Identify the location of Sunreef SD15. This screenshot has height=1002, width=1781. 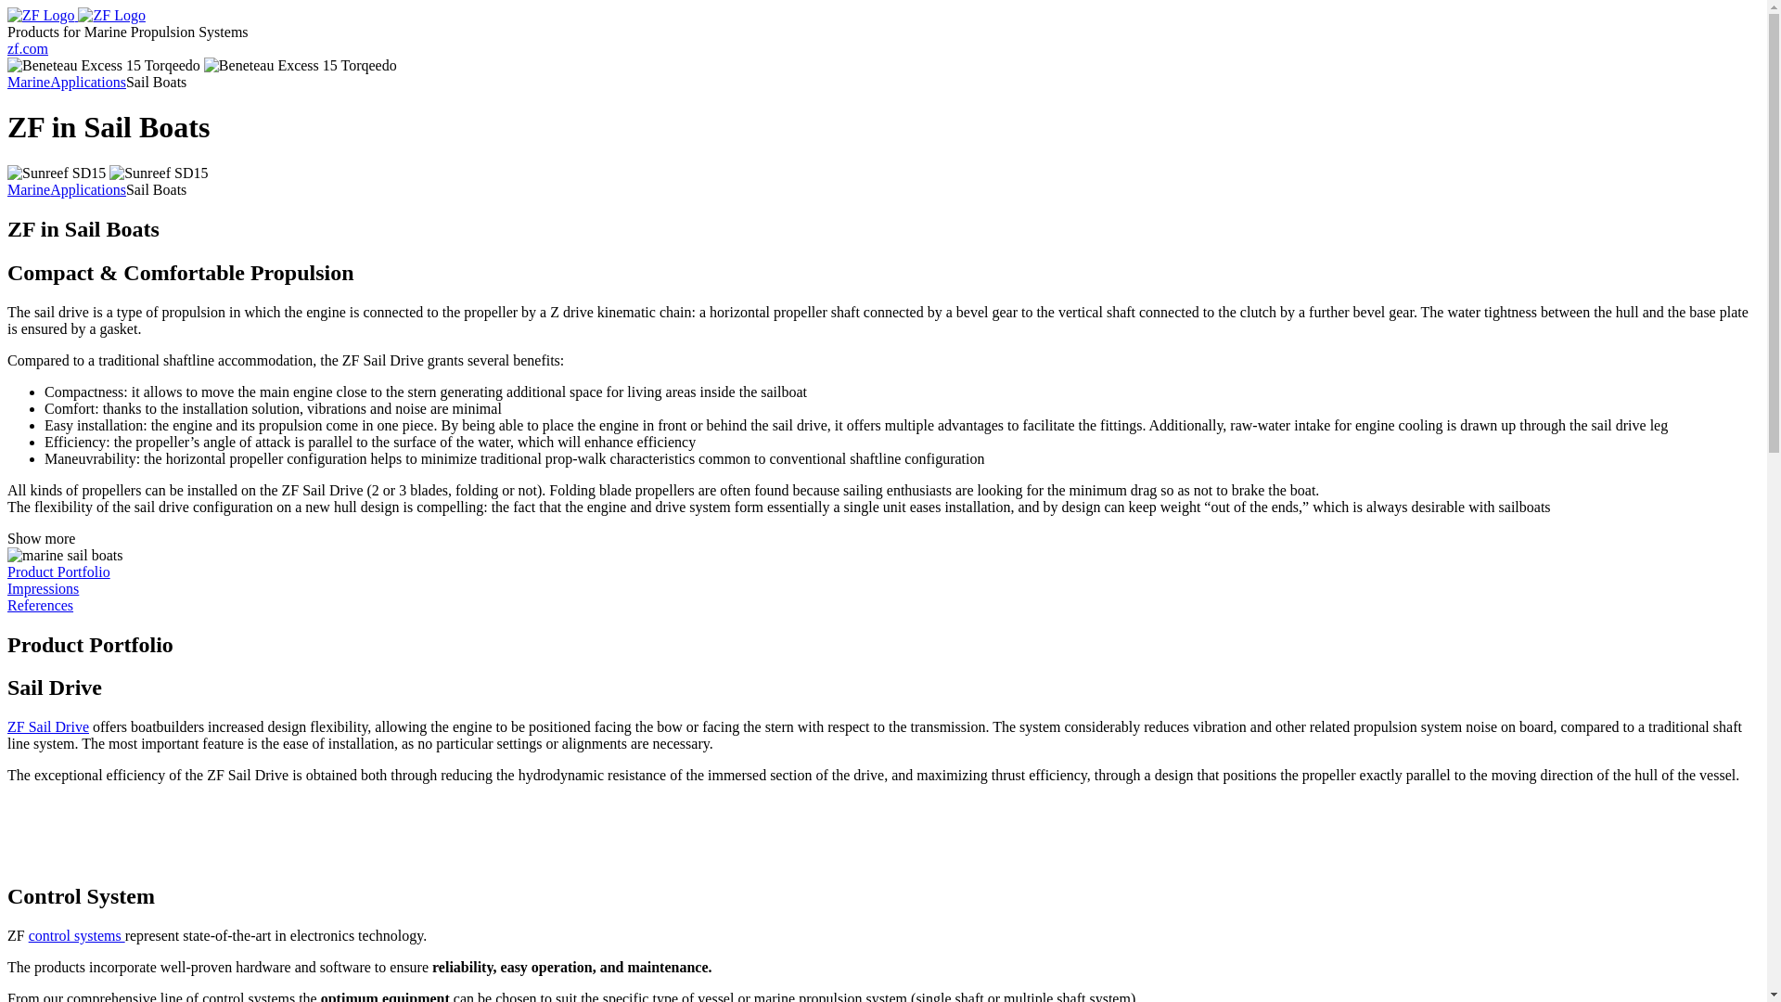
(158, 173).